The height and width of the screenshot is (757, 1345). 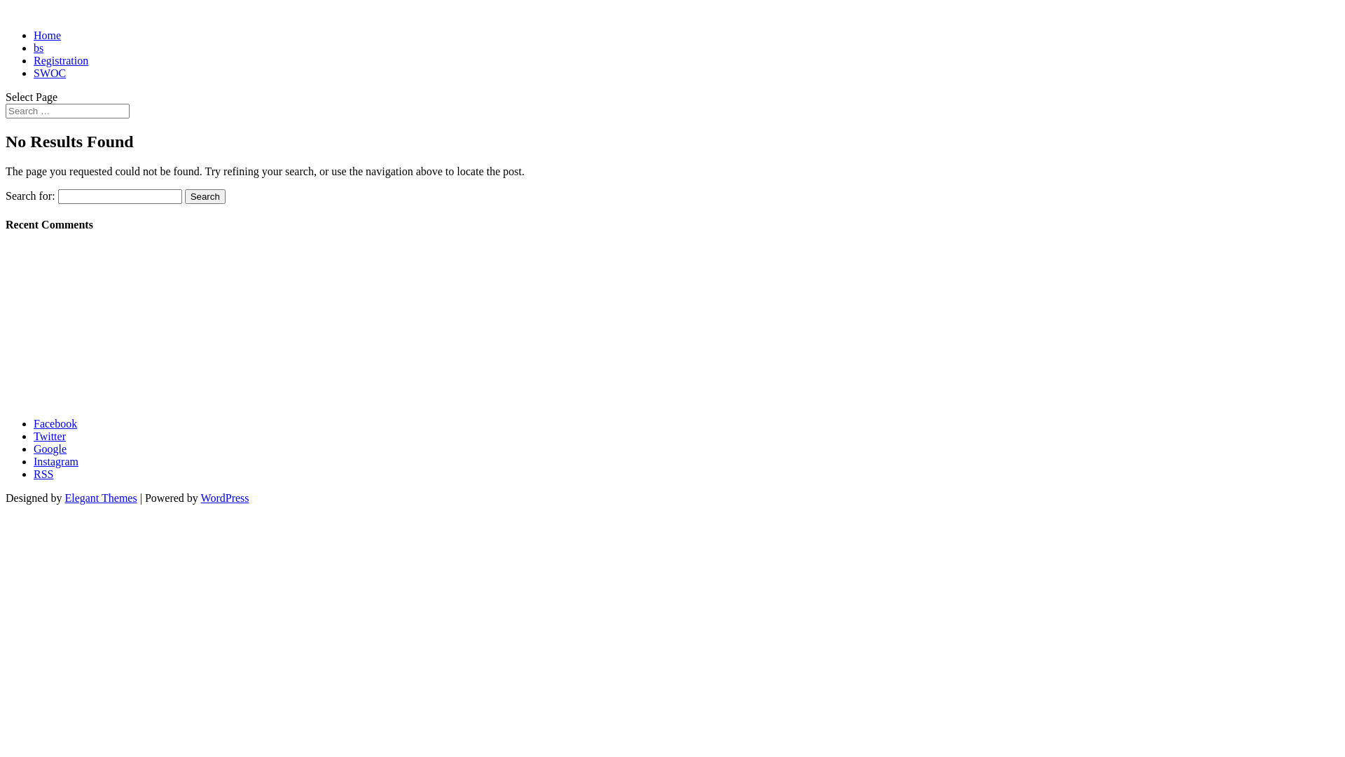 I want to click on Elegant Themes, so click(x=101, y=498).